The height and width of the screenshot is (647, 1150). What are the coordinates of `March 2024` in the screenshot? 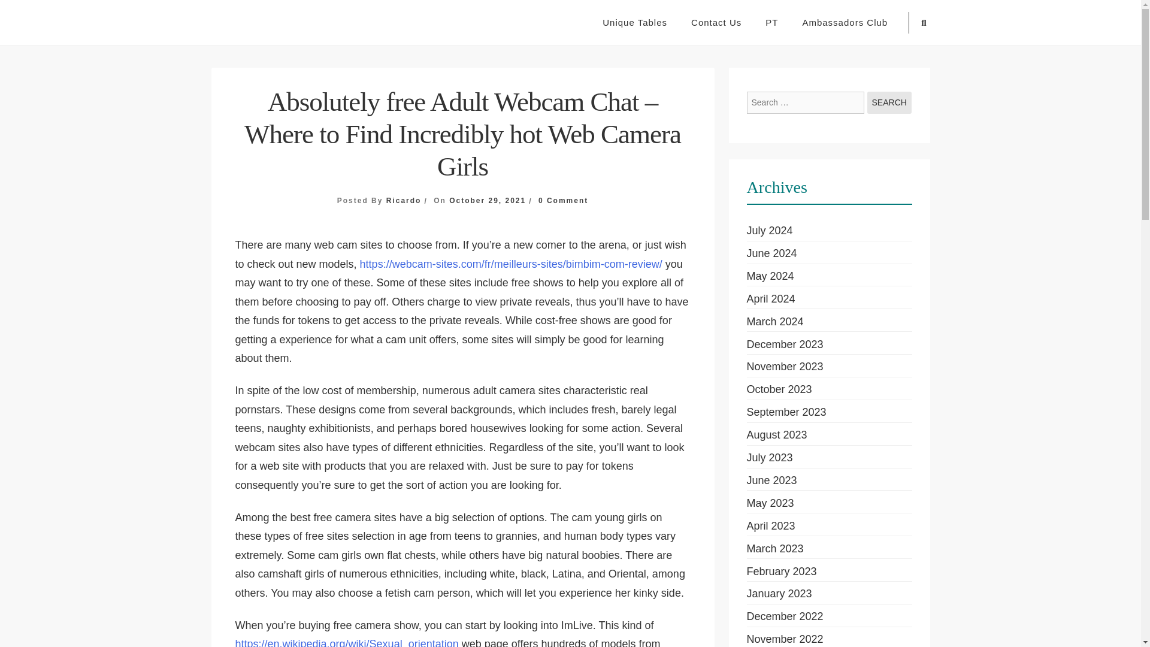 It's located at (774, 321).